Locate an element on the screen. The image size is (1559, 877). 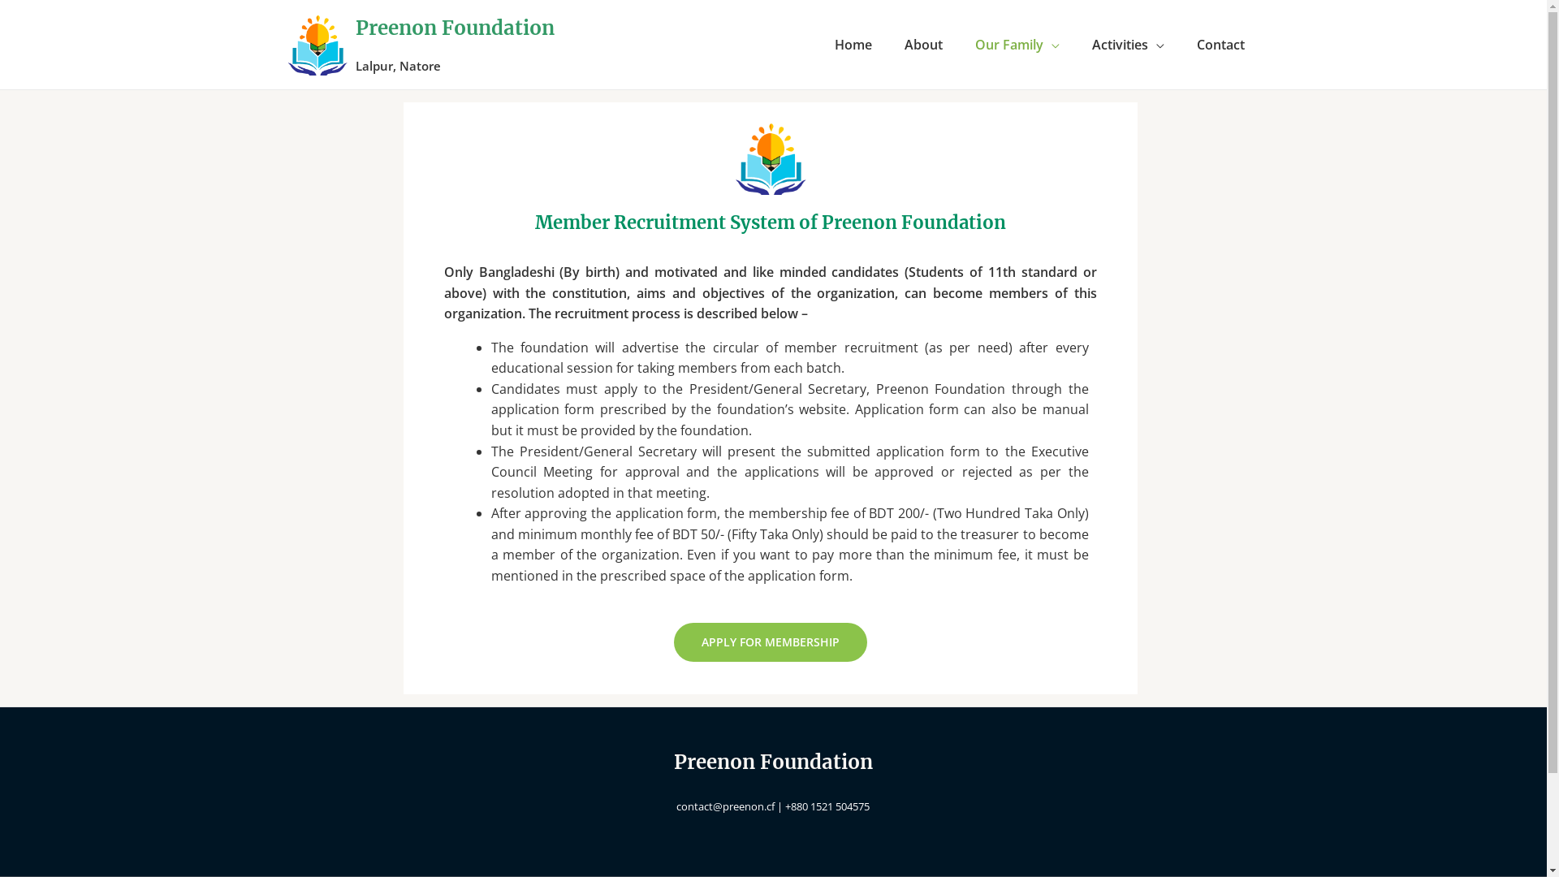
Contact is located at coordinates (1221, 45).